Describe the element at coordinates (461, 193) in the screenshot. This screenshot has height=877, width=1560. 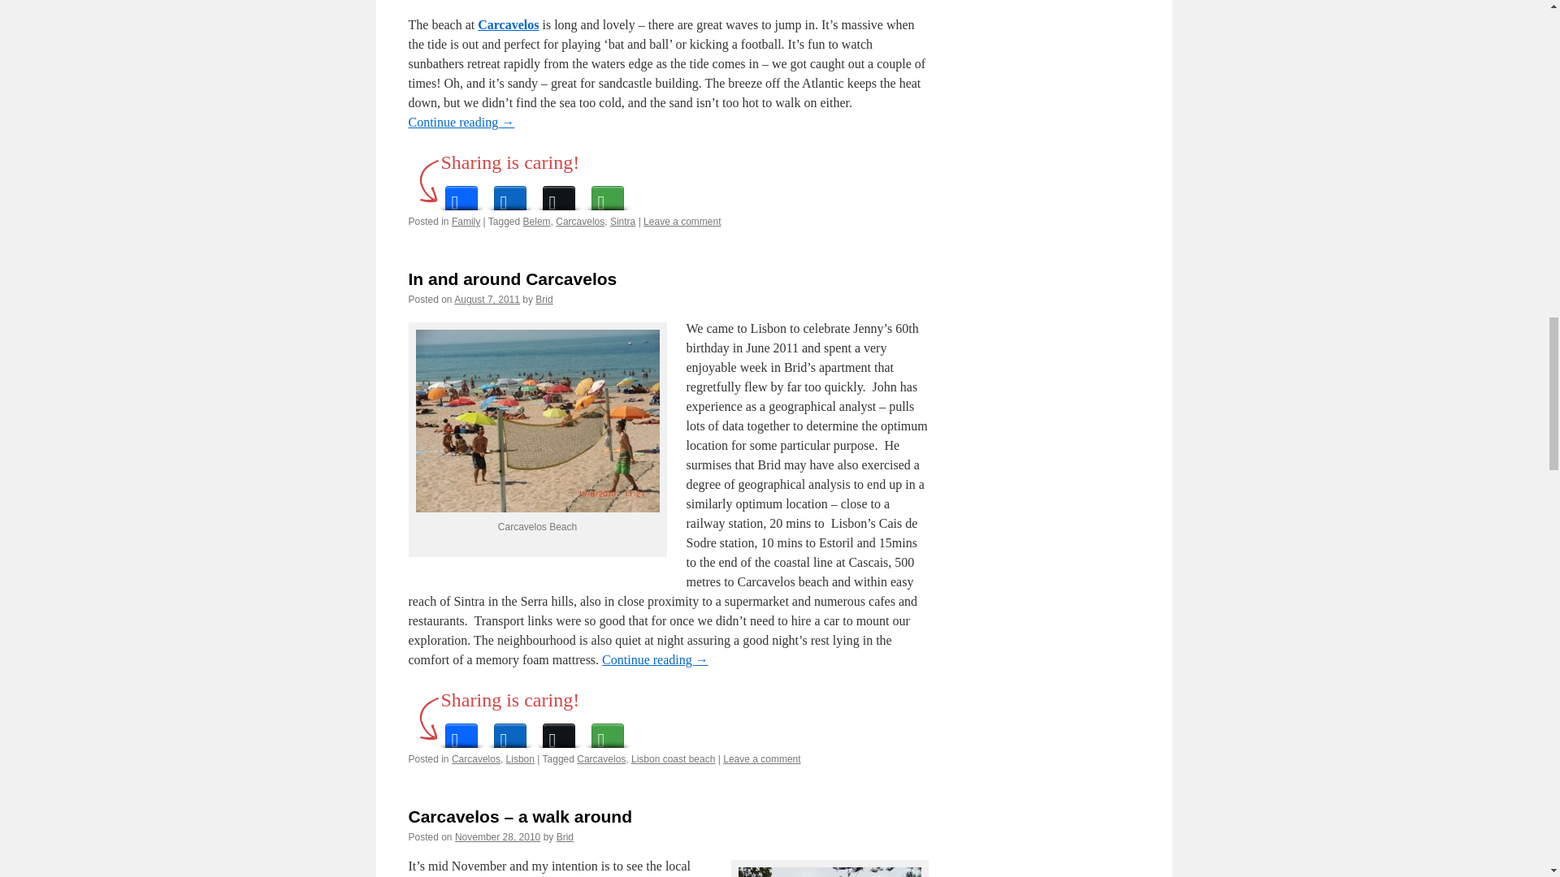
I see `Facebook` at that location.